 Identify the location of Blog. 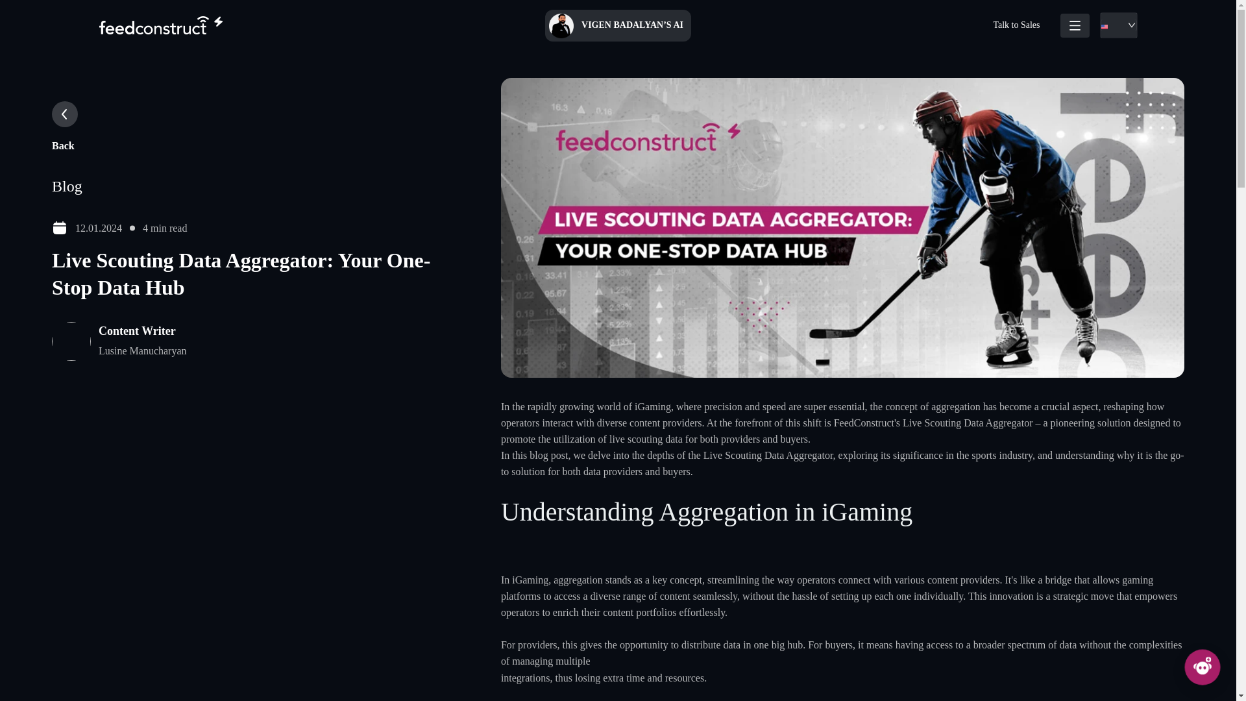
(67, 186).